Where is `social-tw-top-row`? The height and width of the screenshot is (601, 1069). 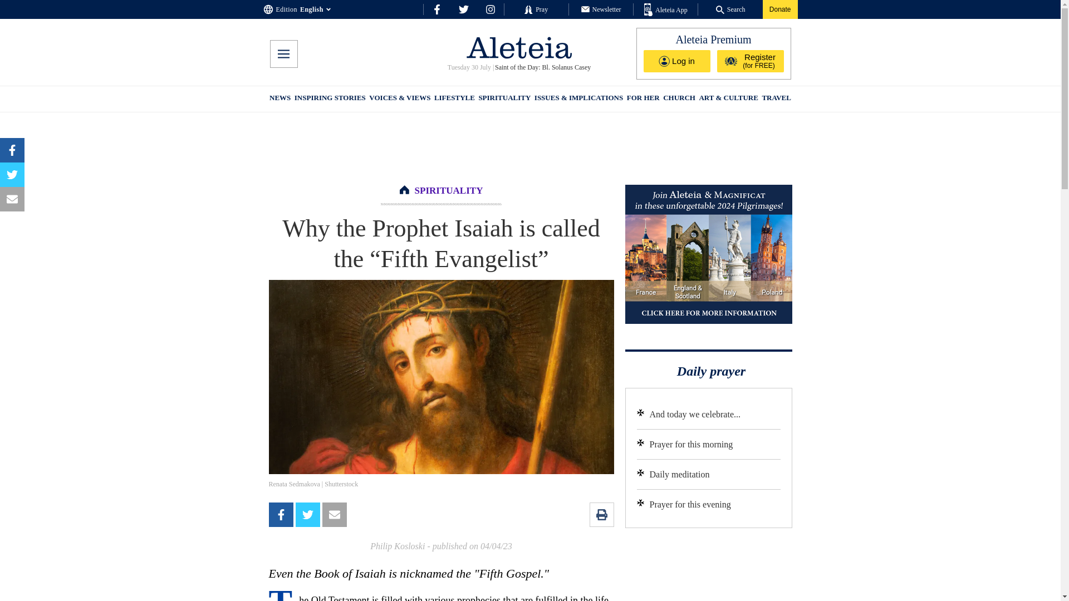
social-tw-top-row is located at coordinates (463, 9).